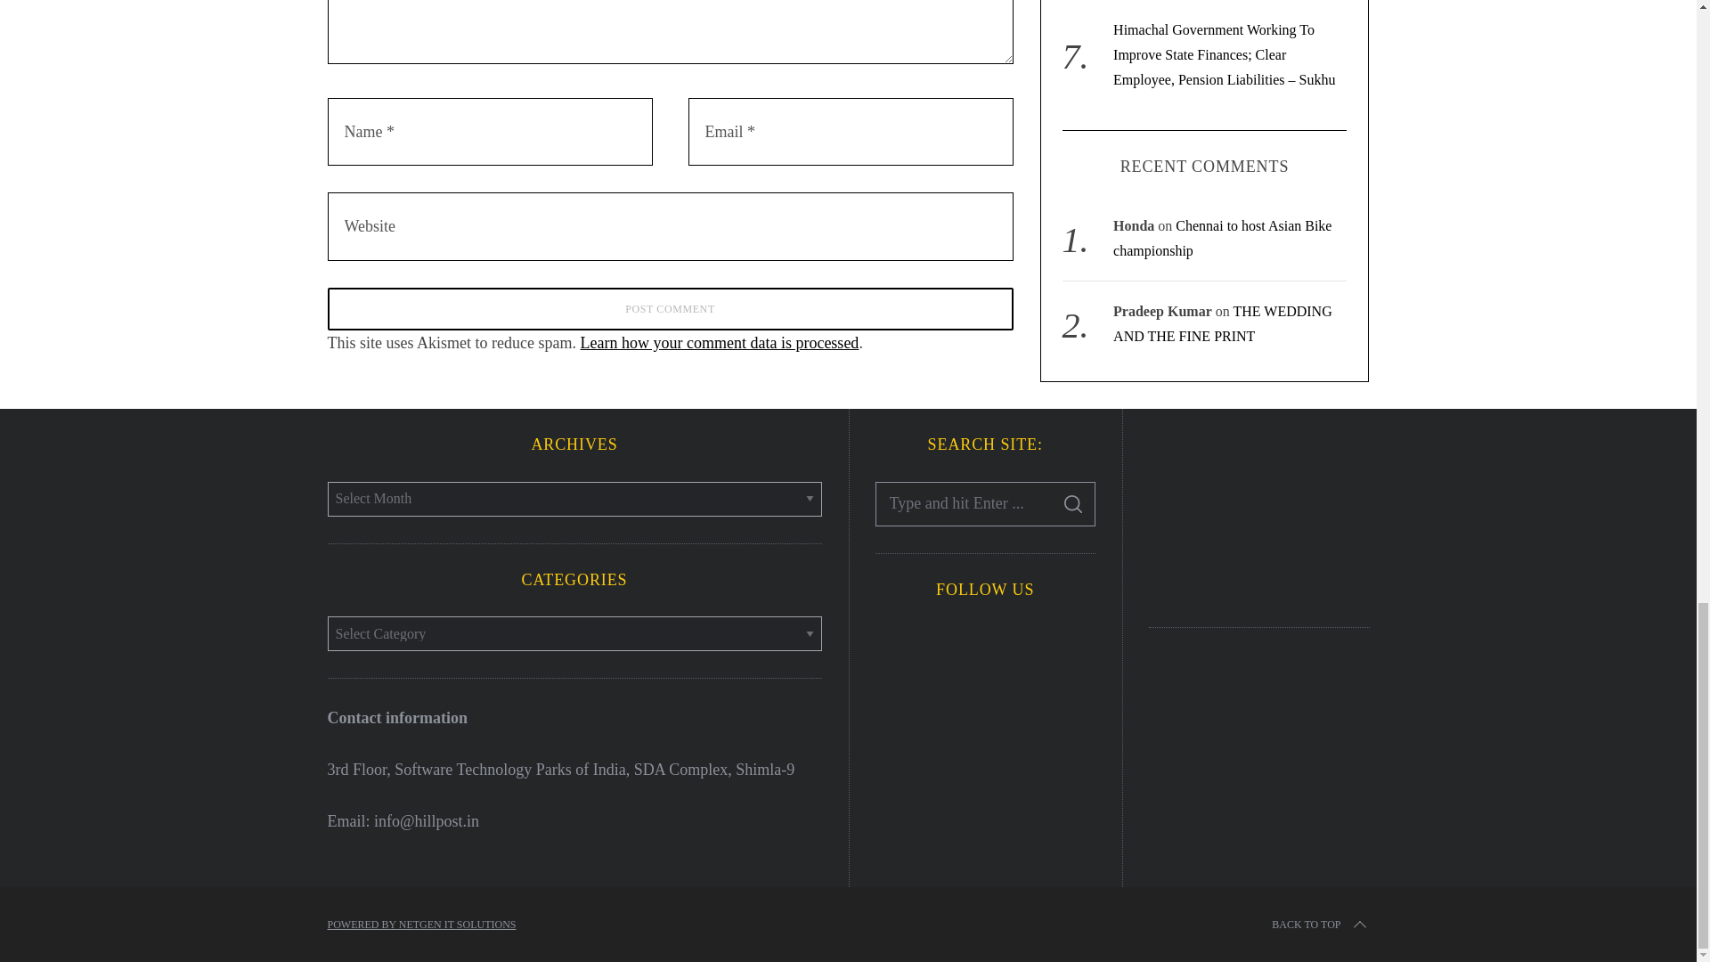 The height and width of the screenshot is (962, 1710). I want to click on Learn how your comment data is processed, so click(718, 342).